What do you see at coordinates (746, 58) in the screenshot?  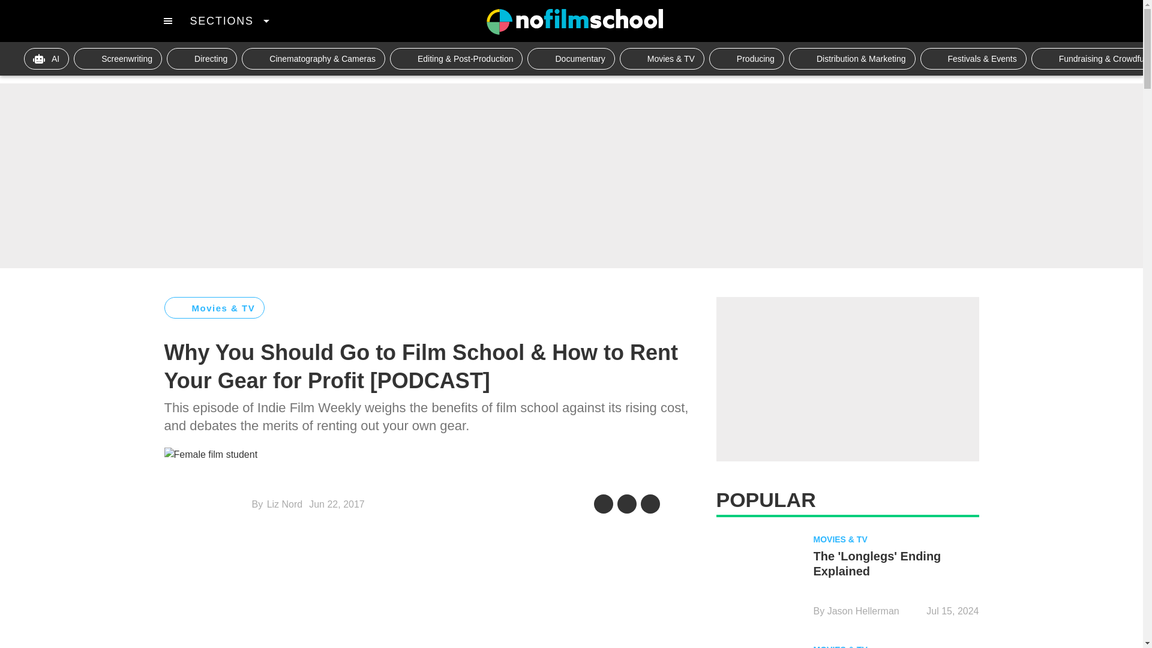 I see `Producing` at bounding box center [746, 58].